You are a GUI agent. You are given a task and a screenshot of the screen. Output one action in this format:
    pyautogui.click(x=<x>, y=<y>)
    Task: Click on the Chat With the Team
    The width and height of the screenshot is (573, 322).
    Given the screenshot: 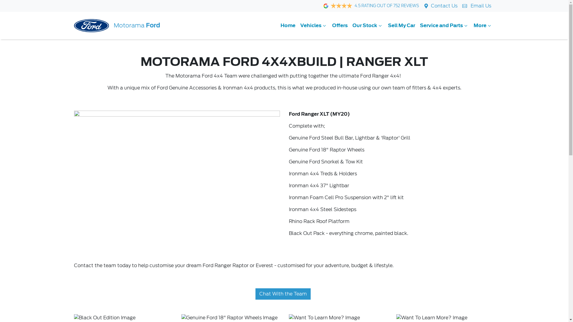 What is the action you would take?
    pyautogui.click(x=283, y=294)
    